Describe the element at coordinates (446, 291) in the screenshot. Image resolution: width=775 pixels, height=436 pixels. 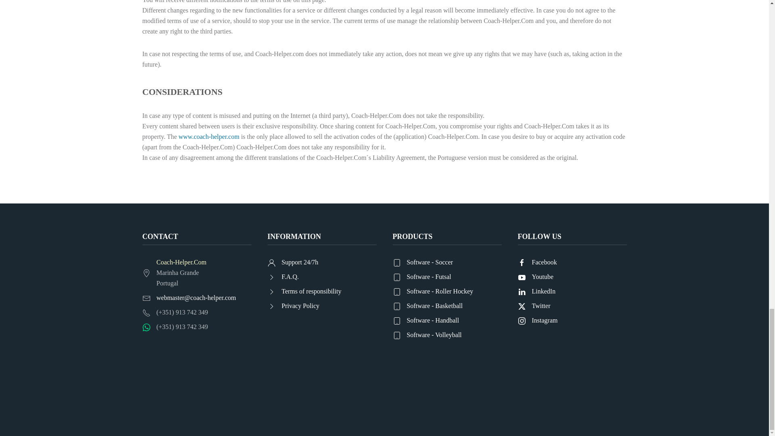
I see `Software - Roller Hockey` at that location.